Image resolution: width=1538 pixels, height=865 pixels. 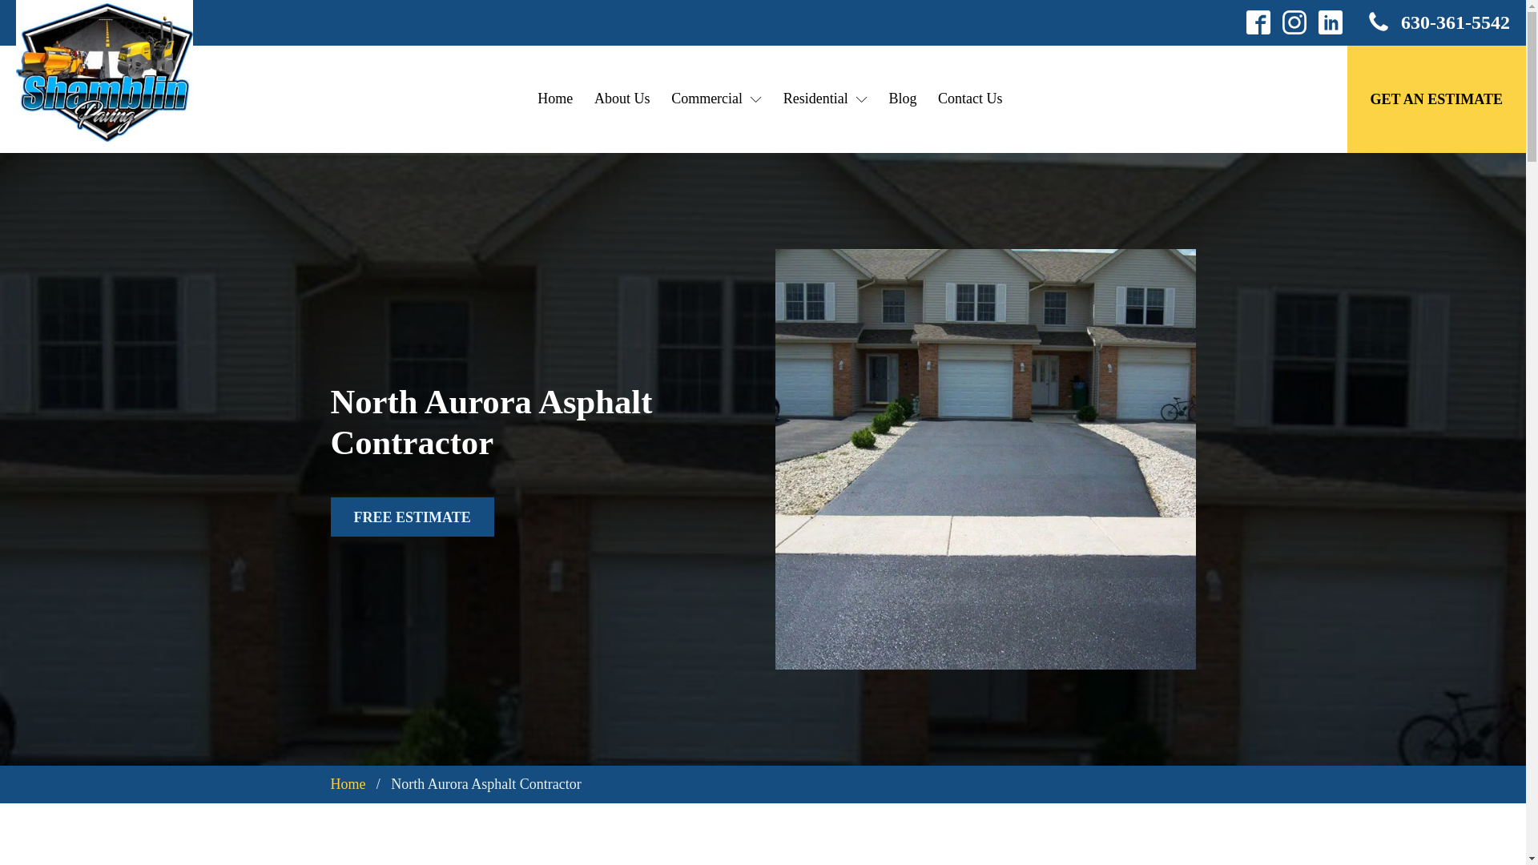 I want to click on 630-361-5542, so click(x=1439, y=22).